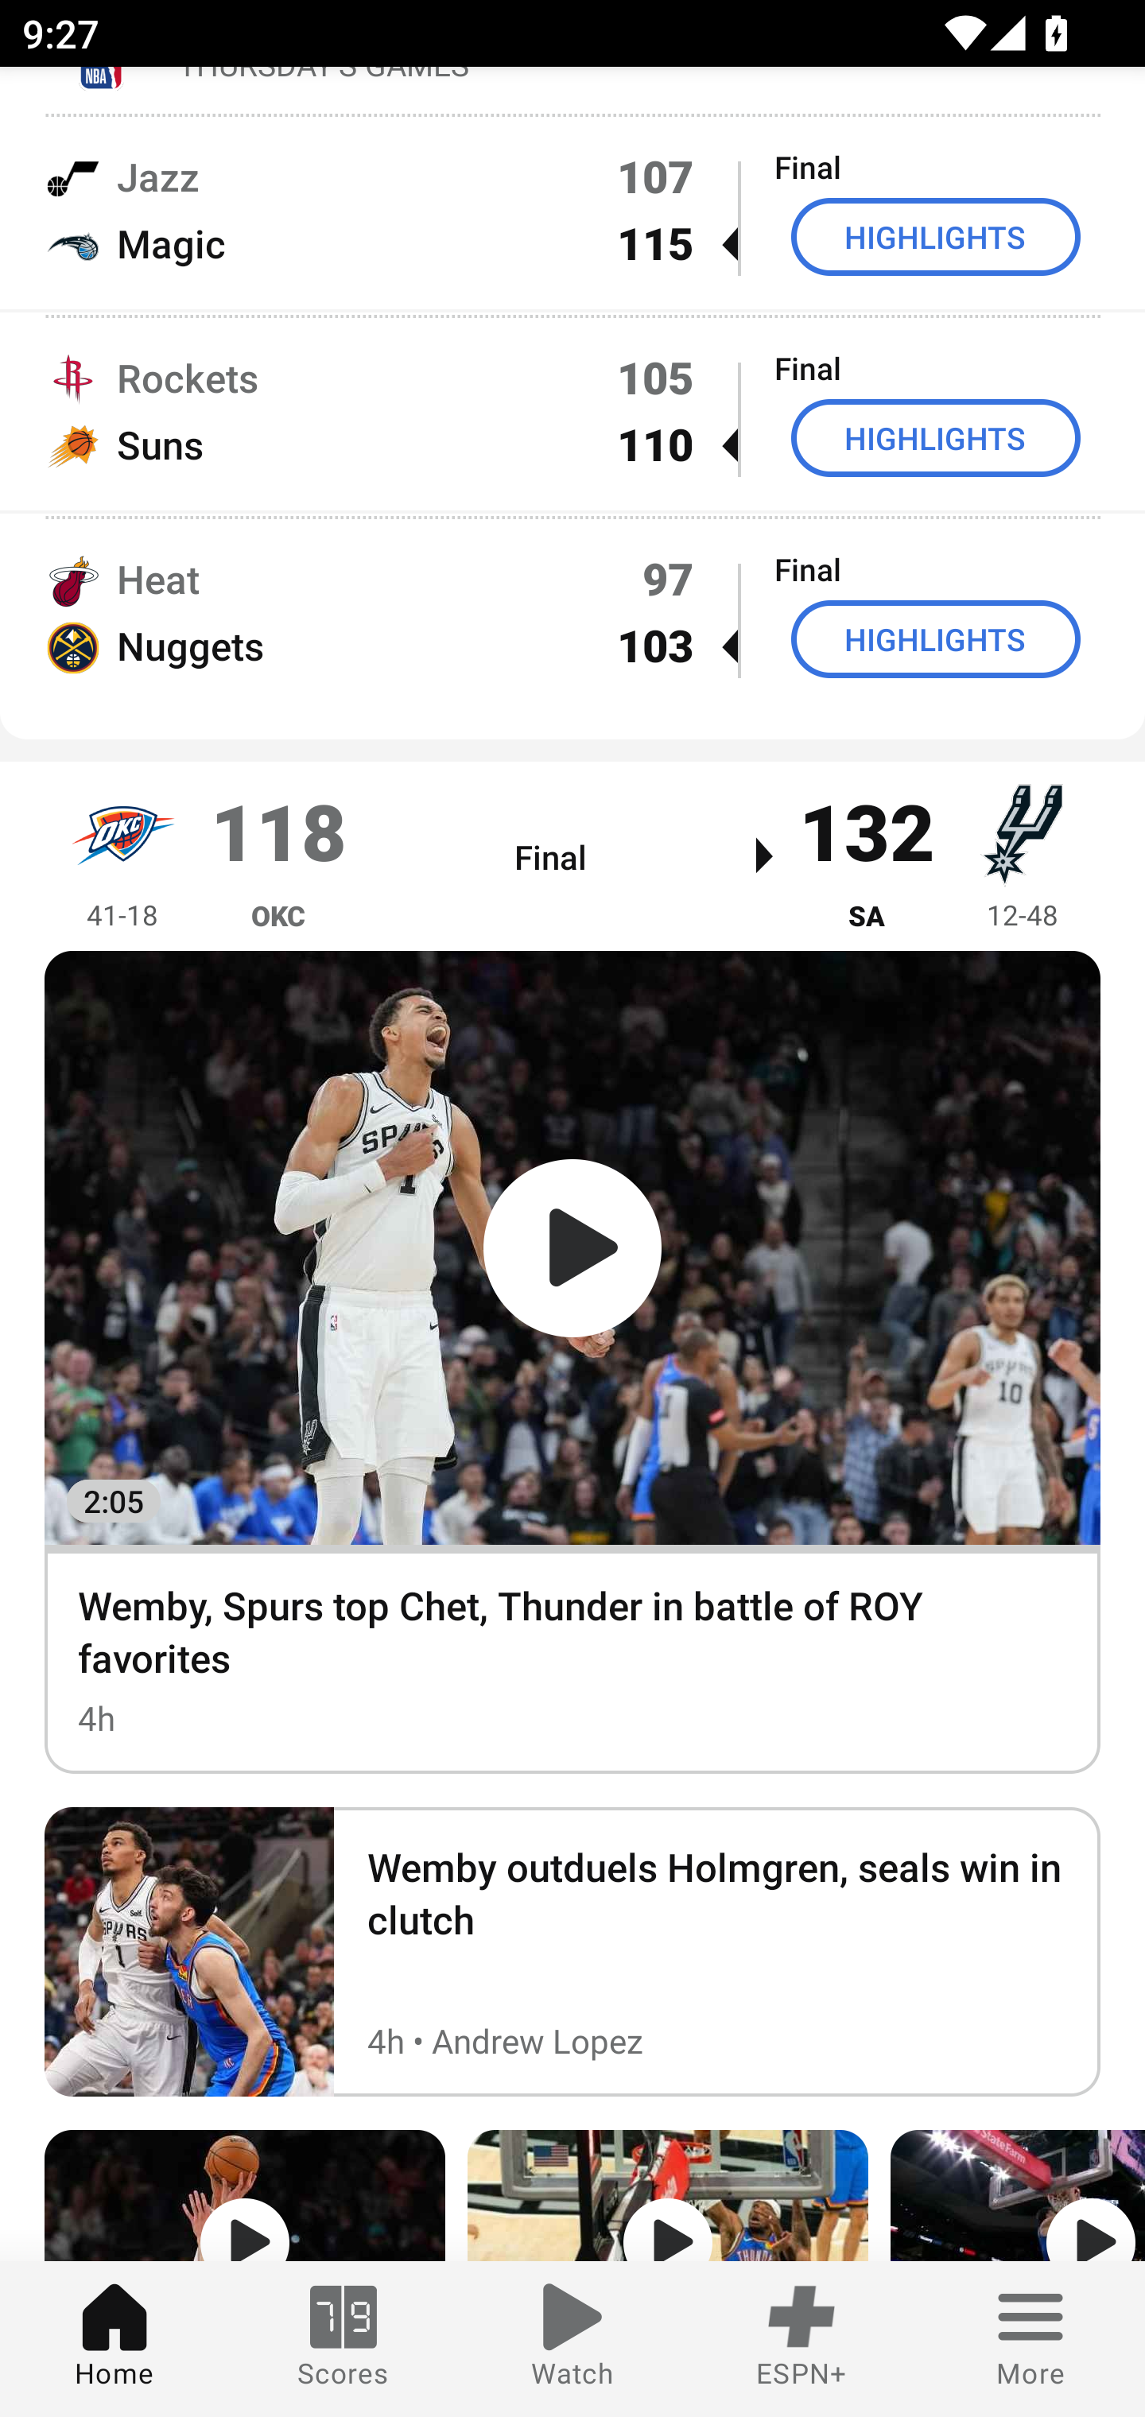 Image resolution: width=1145 pixels, height=2417 pixels. I want to click on Scores, so click(343, 2339).